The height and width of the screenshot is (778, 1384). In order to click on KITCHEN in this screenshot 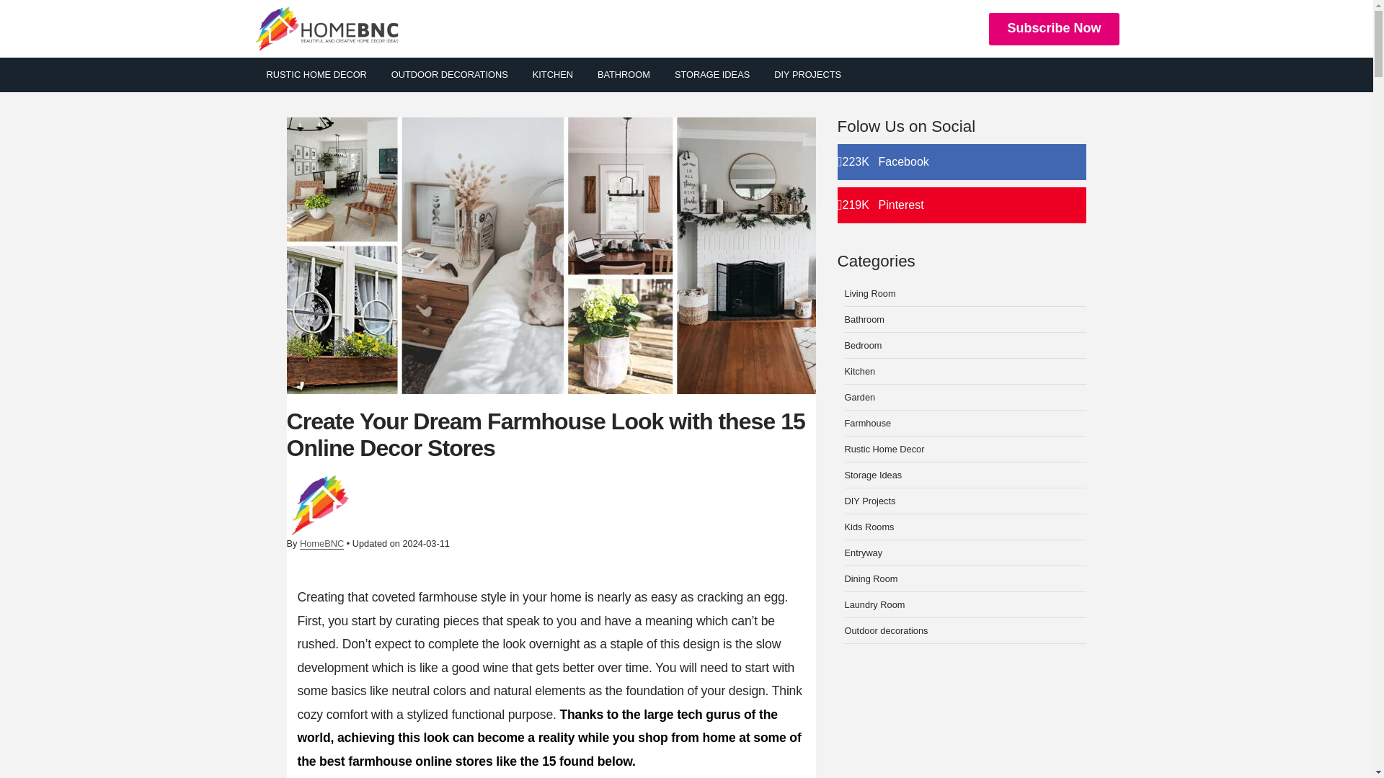, I will do `click(962, 161)`.